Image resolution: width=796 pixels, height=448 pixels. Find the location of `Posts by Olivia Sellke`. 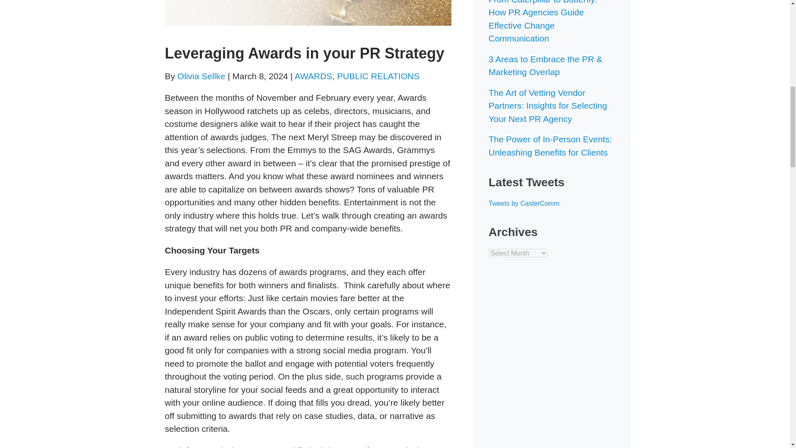

Posts by Olivia Sellke is located at coordinates (201, 76).